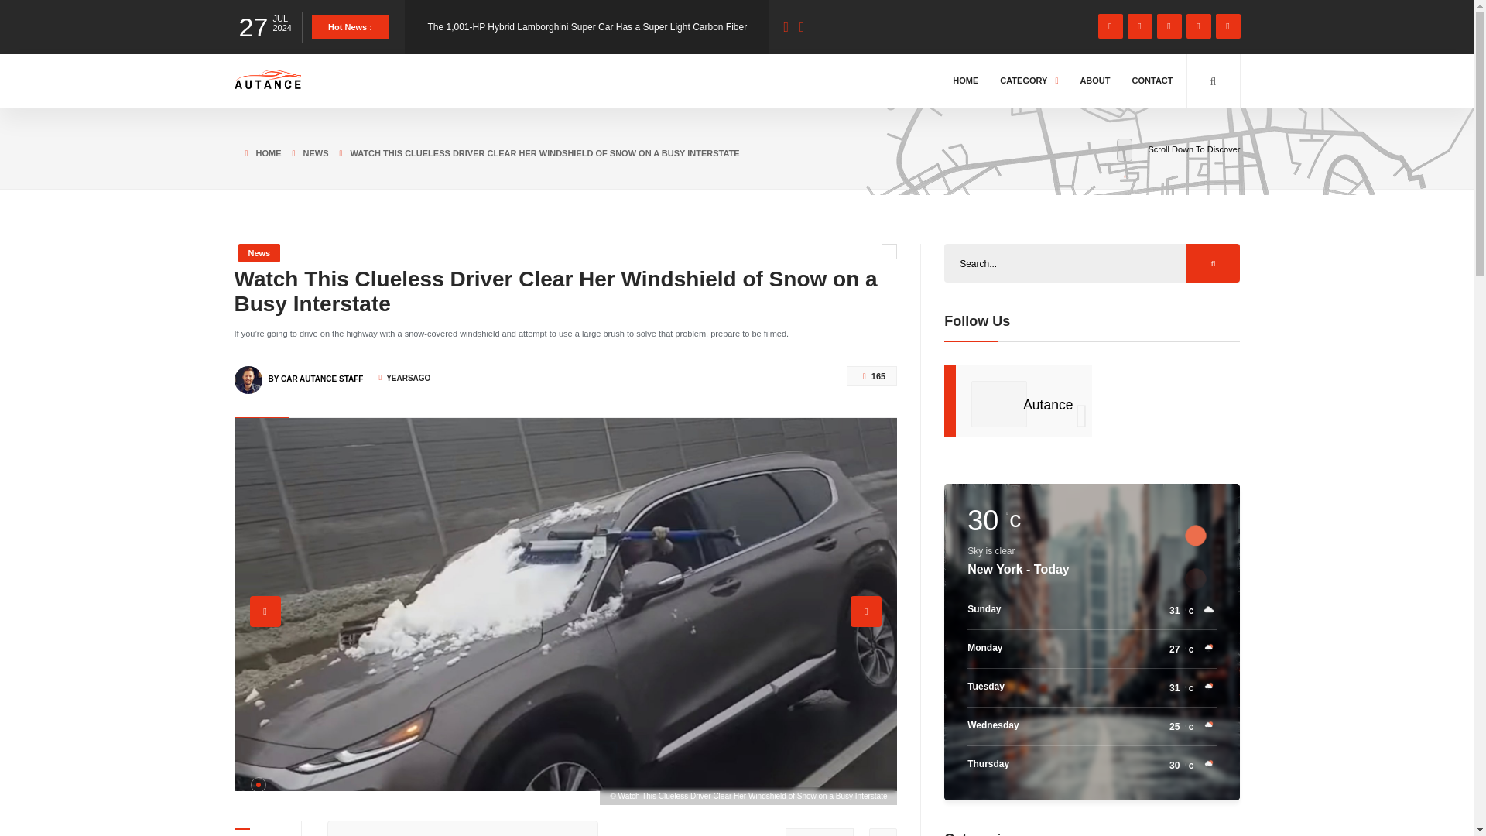 This screenshot has height=836, width=1486. What do you see at coordinates (257, 150) in the screenshot?
I see `HOME` at bounding box center [257, 150].